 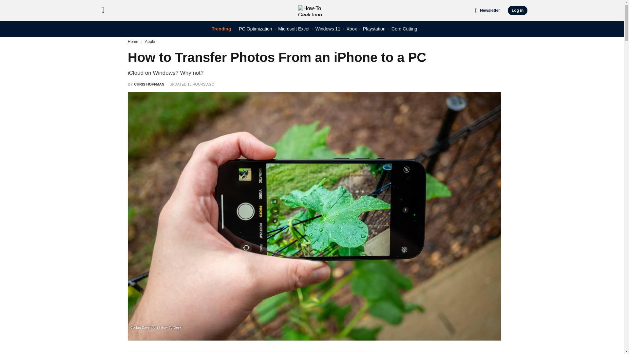 I want to click on Windows 11, so click(x=328, y=29).